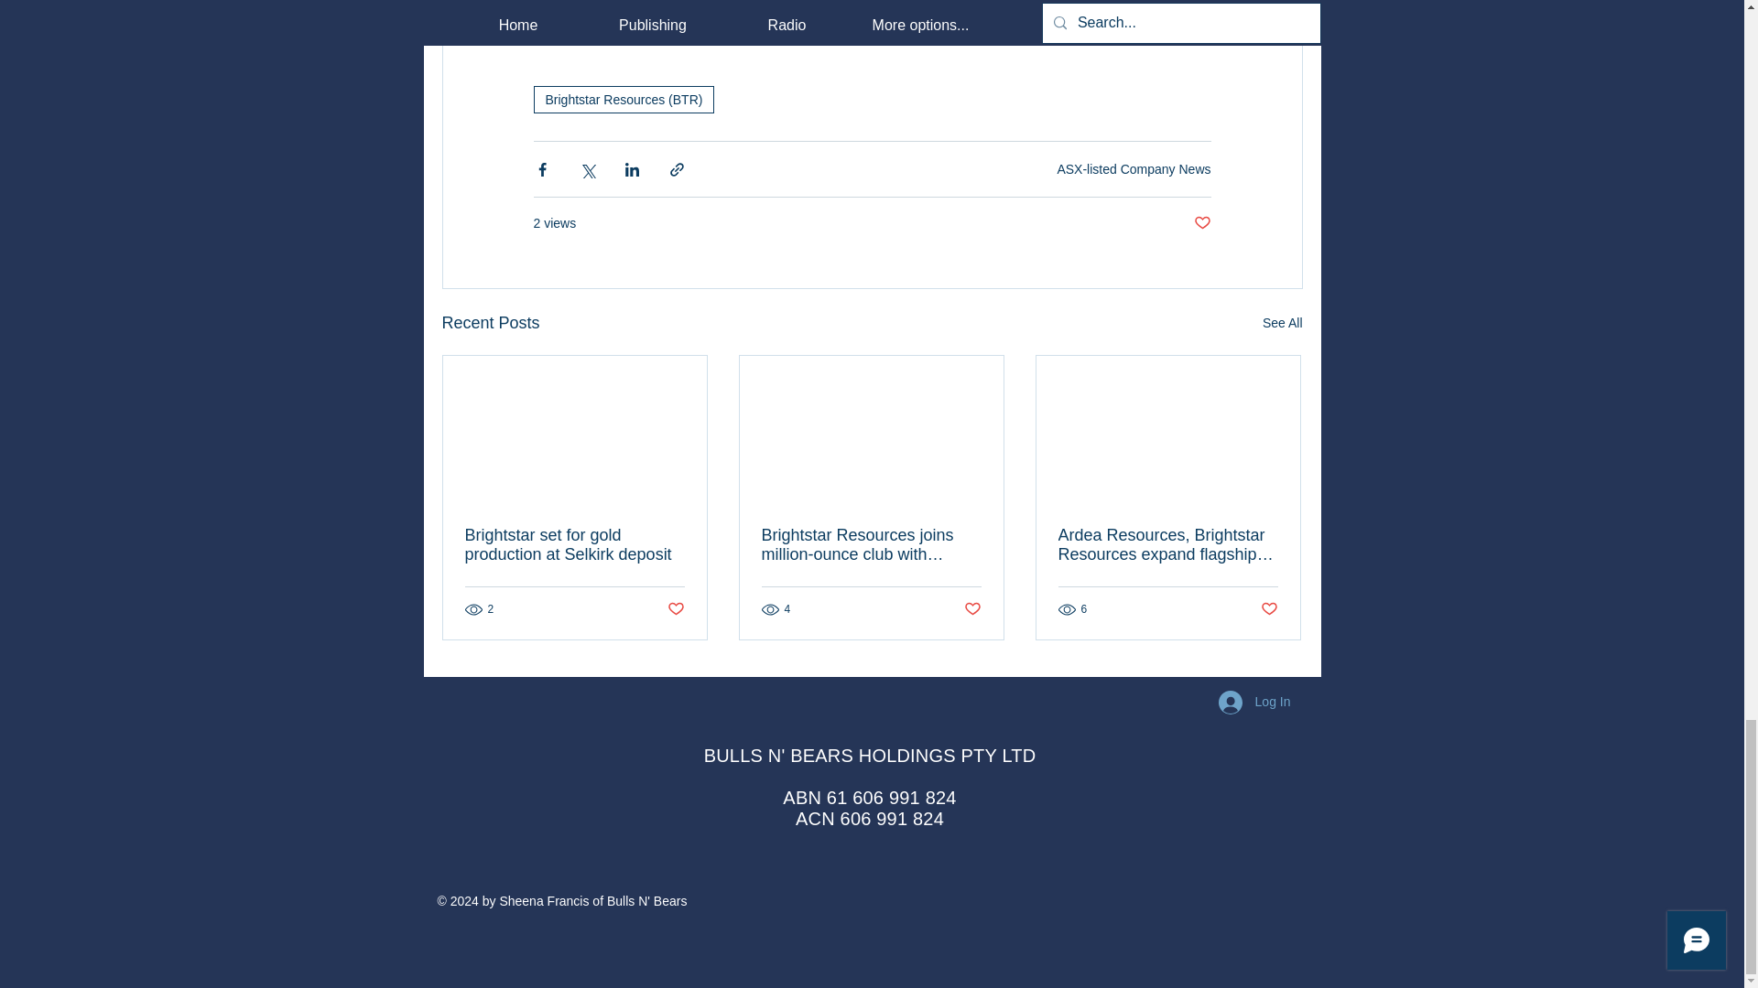  What do you see at coordinates (1134, 169) in the screenshot?
I see `ASX-listed Company News` at bounding box center [1134, 169].